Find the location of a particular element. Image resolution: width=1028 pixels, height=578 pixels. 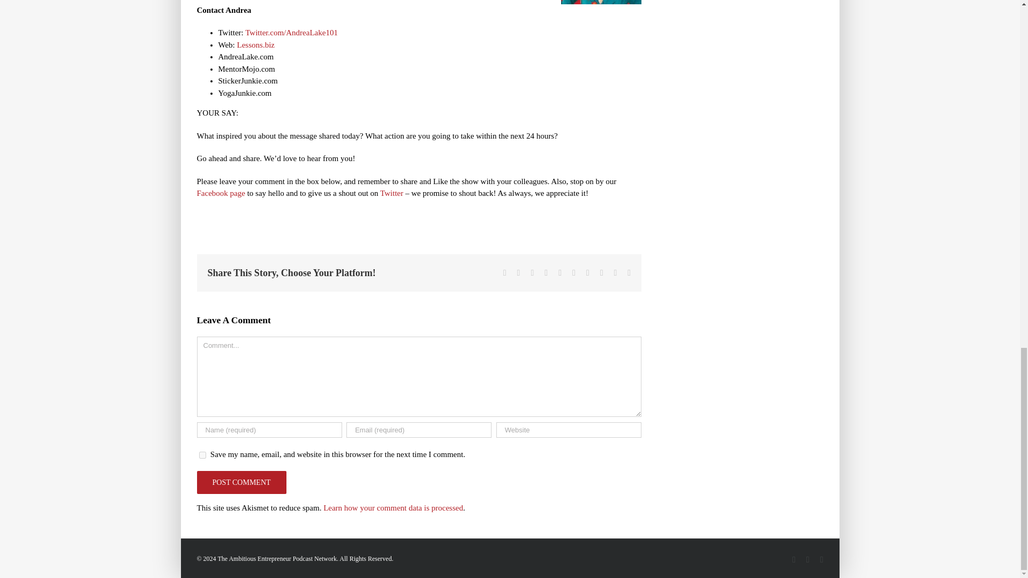

Lessons.biz is located at coordinates (256, 44).